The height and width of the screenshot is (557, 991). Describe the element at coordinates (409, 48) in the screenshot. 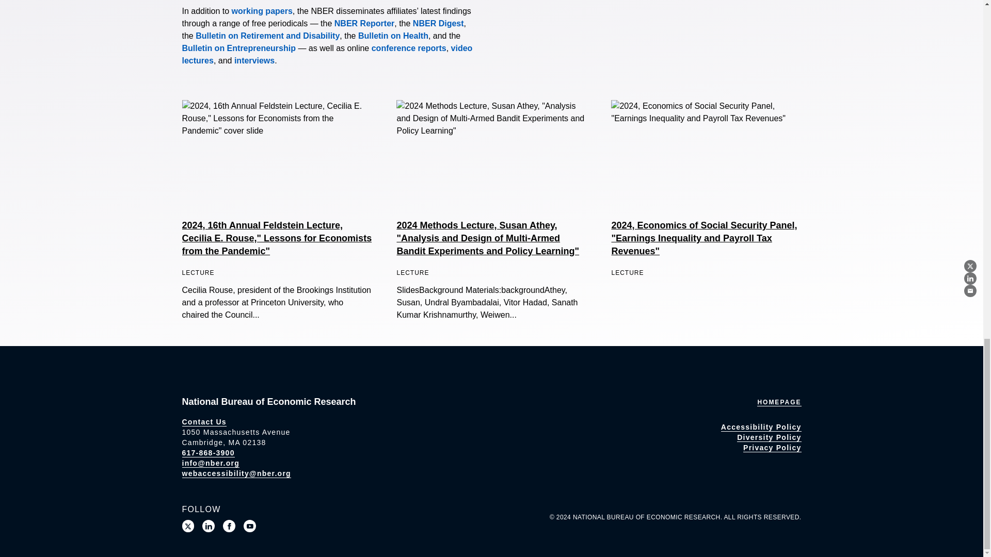

I see `Conferences` at that location.